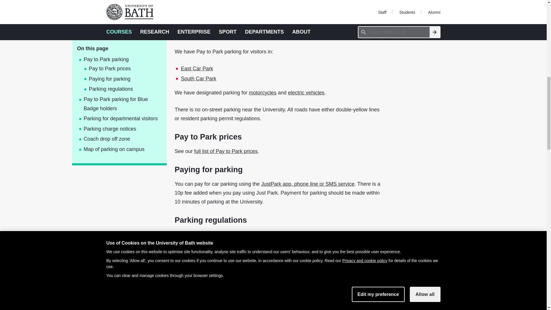 Image resolution: width=551 pixels, height=310 pixels. I want to click on Map of parking on campus, so click(117, 99).